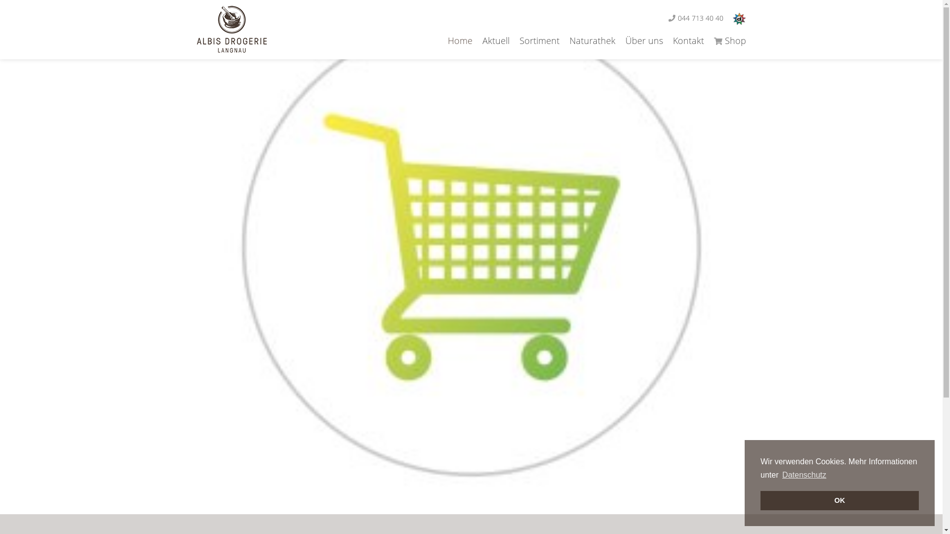 This screenshot has width=950, height=534. Describe the element at coordinates (684, 41) in the screenshot. I see `Kontakt` at that location.